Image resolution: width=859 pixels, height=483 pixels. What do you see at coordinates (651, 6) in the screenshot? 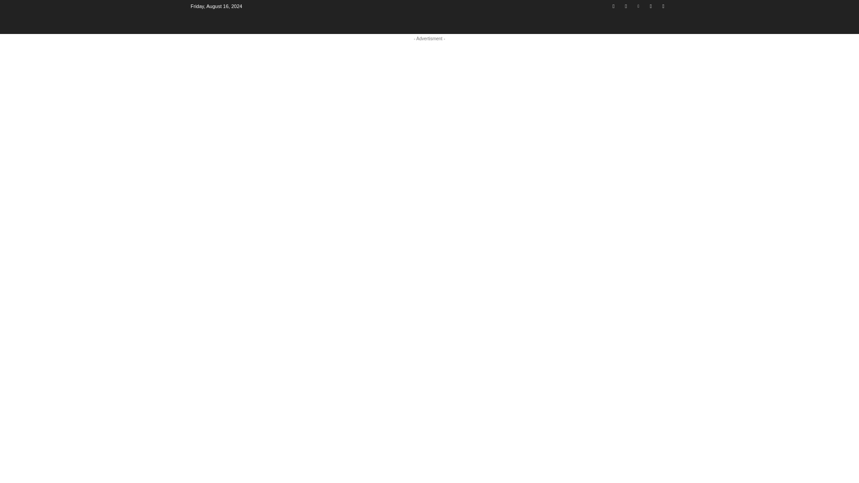
I see `Rss` at bounding box center [651, 6].